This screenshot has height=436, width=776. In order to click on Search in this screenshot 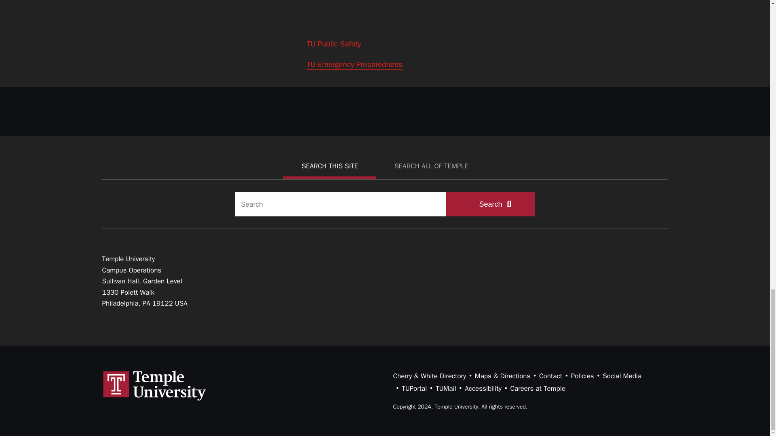, I will do `click(491, 204)`.